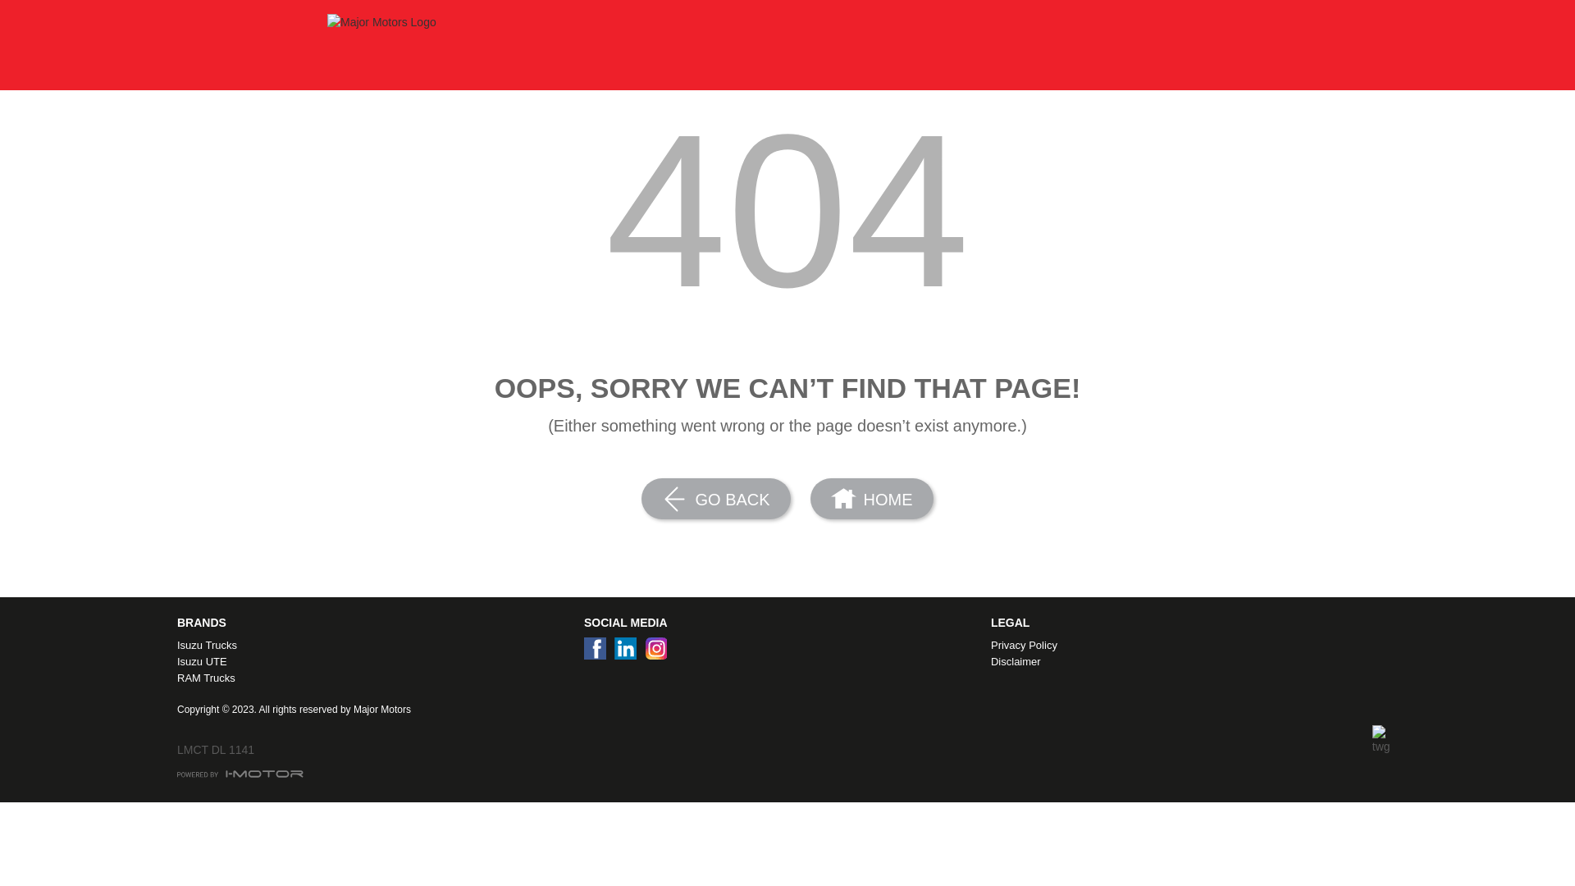  Describe the element at coordinates (660, 653) in the screenshot. I see `instagram` at that location.